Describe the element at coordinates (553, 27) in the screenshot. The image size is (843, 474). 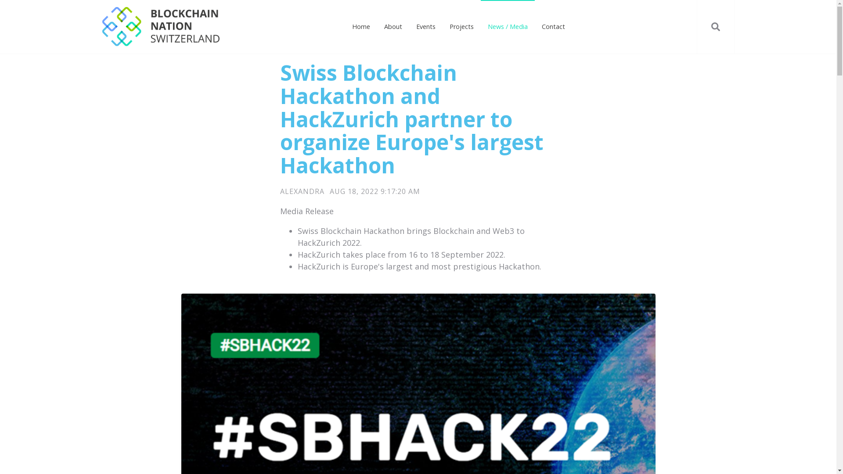
I see `Contact` at that location.